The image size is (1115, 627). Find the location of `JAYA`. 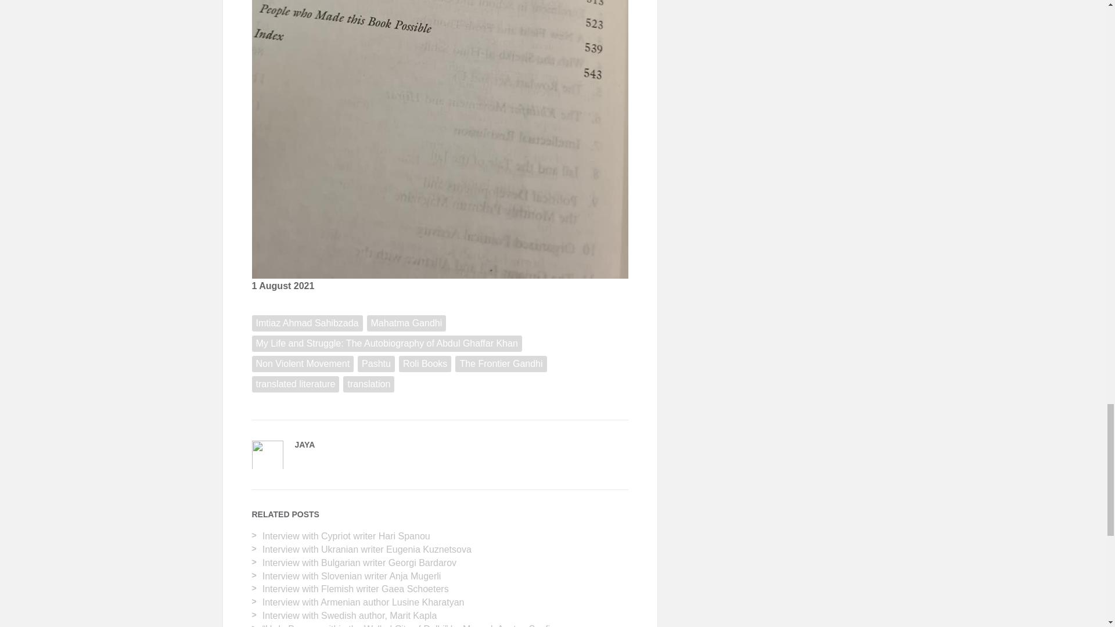

JAYA is located at coordinates (305, 445).